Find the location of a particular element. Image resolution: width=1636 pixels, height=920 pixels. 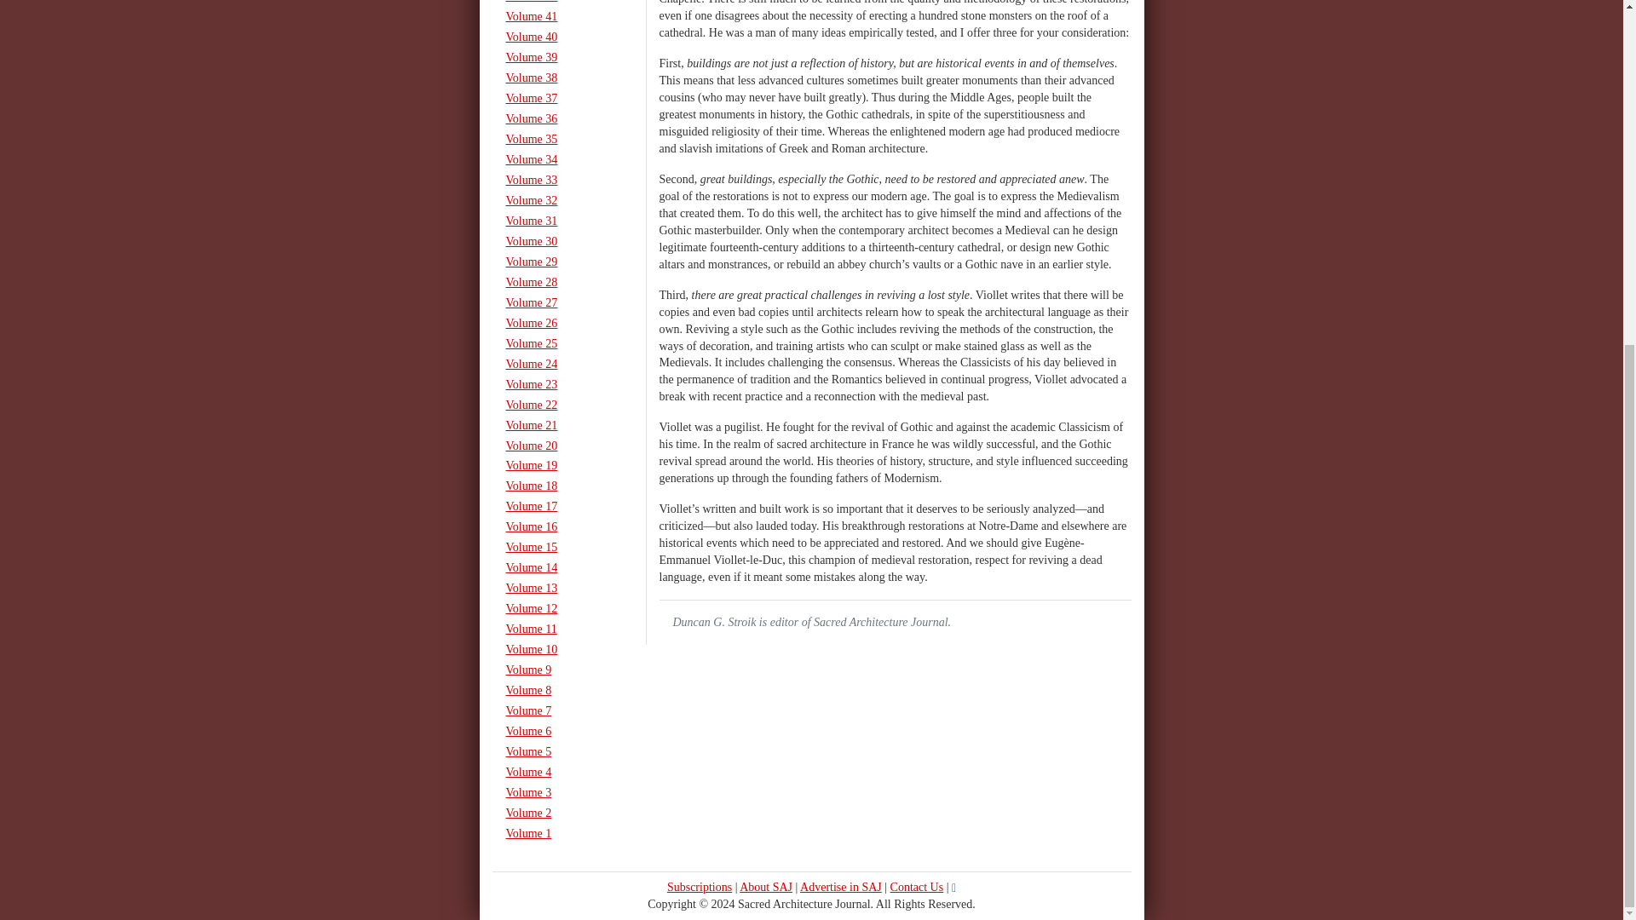

Volume 27 is located at coordinates (562, 303).